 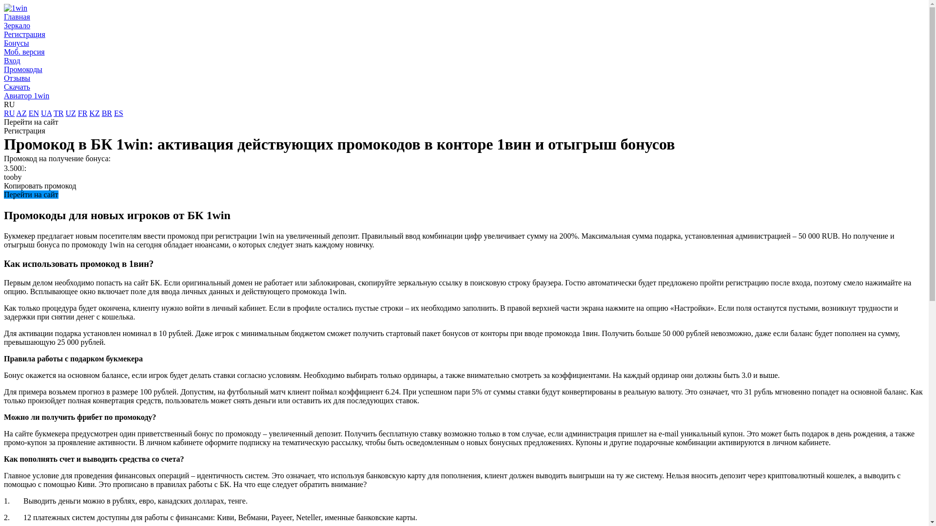 I want to click on ES, so click(x=119, y=113).